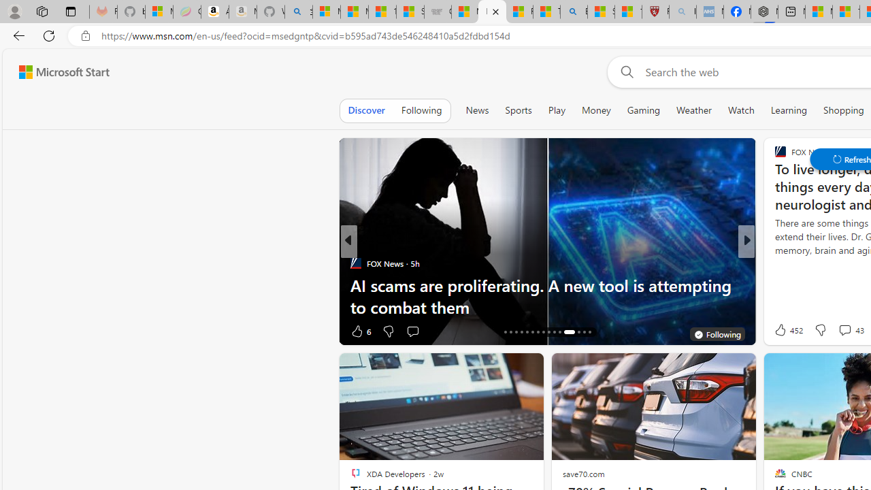  What do you see at coordinates (774, 263) in the screenshot?
I see `CNET` at bounding box center [774, 263].